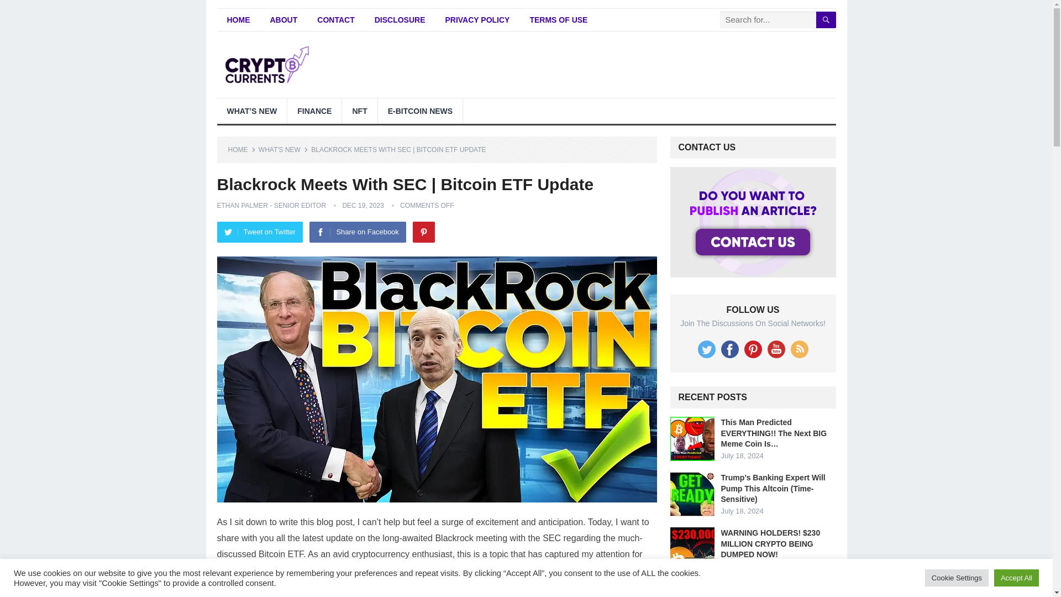 The width and height of the screenshot is (1061, 597). What do you see at coordinates (271, 206) in the screenshot?
I see `ETHAN PALMER - SENIOR EDITOR` at bounding box center [271, 206].